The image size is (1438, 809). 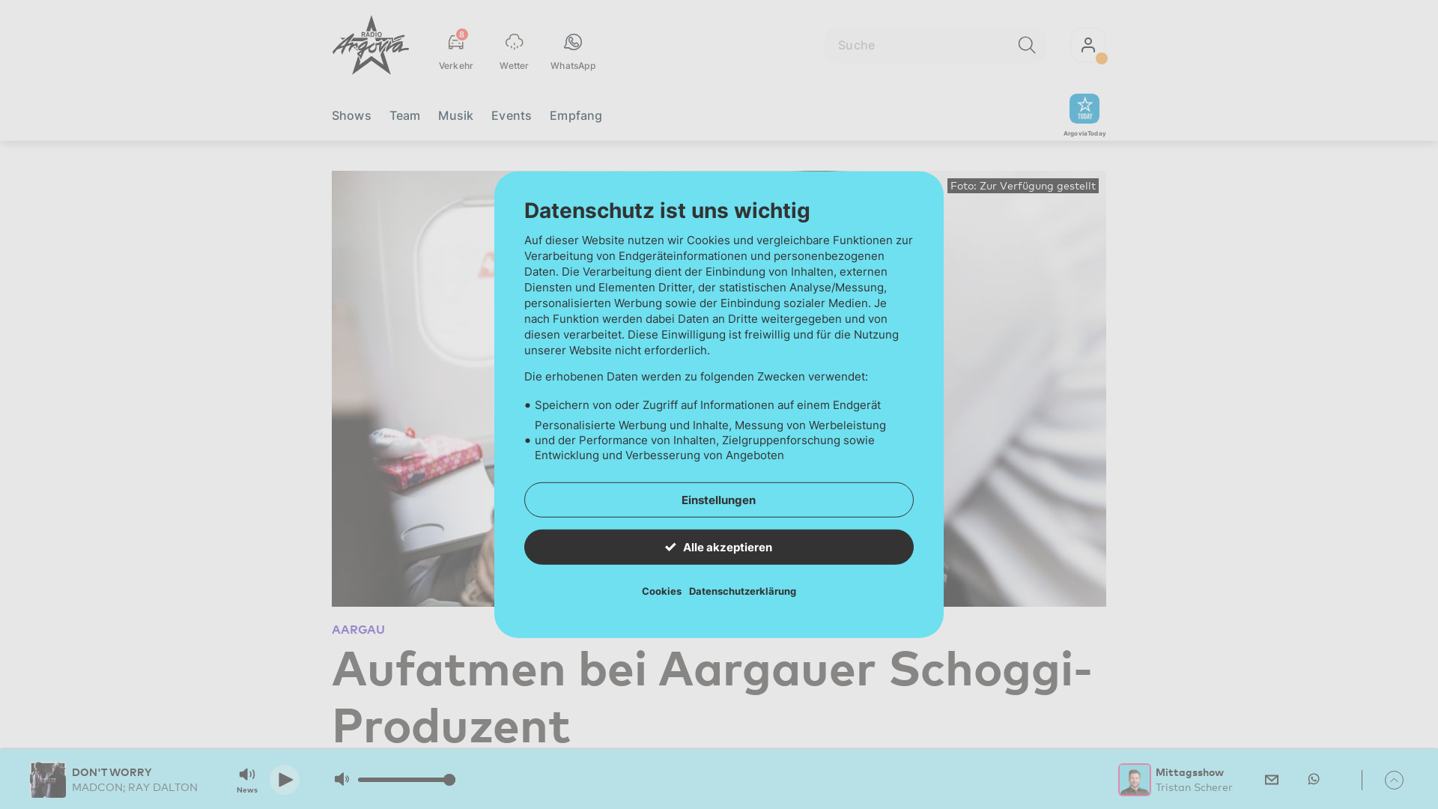 I want to click on Empfang, so click(x=576, y=115).